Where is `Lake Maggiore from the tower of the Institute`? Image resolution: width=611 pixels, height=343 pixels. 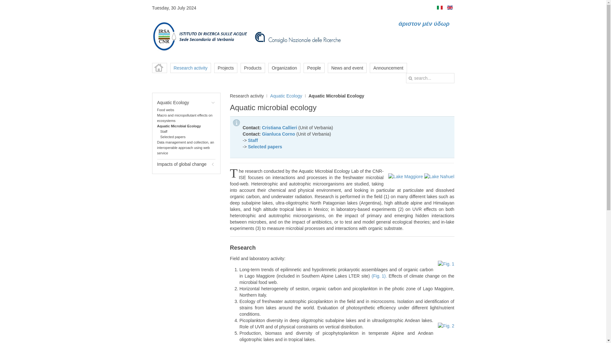
Lake Maggiore from the tower of the Institute is located at coordinates (405, 176).